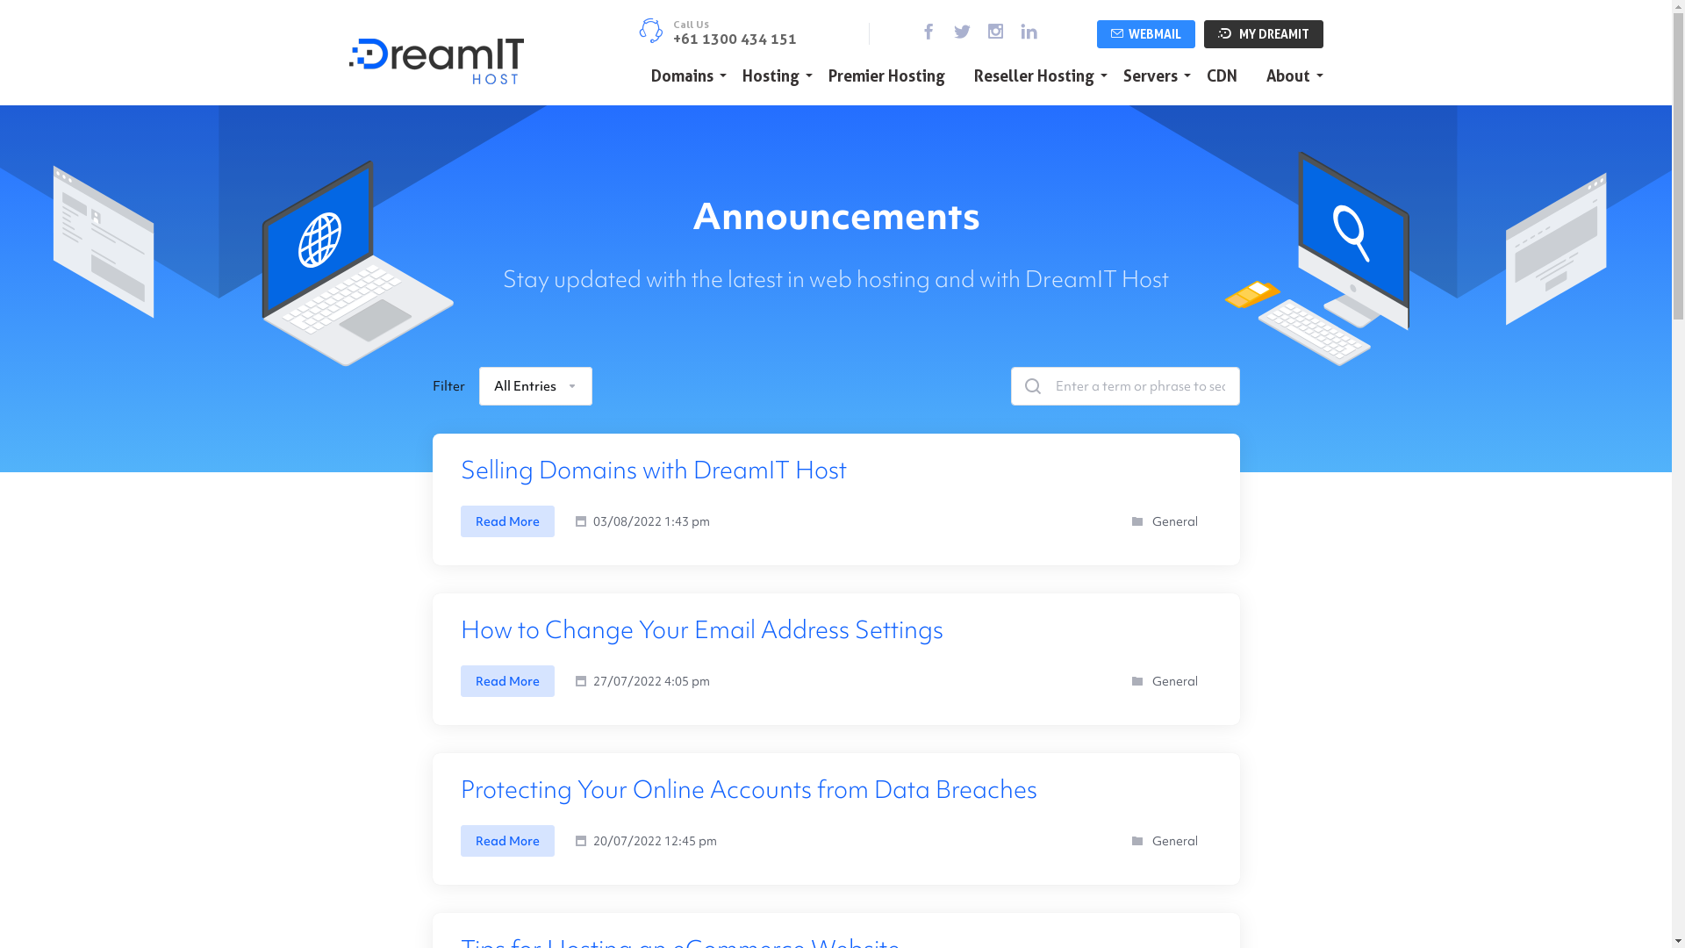 This screenshot has height=948, width=1685. I want to click on Premier Hosting, so click(886, 77).